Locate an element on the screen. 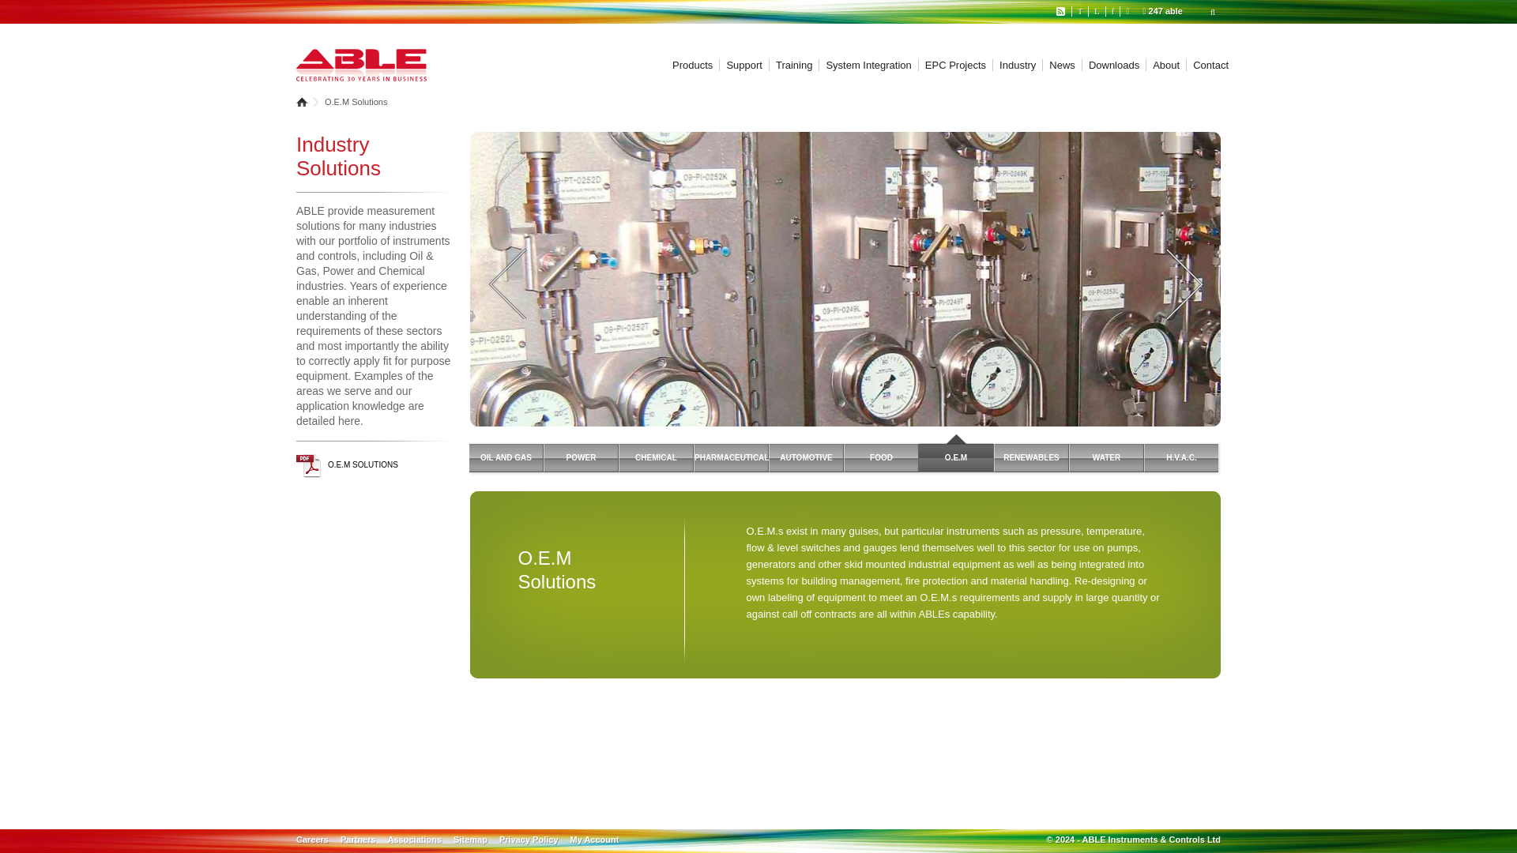  EPC Projects is located at coordinates (951, 65).